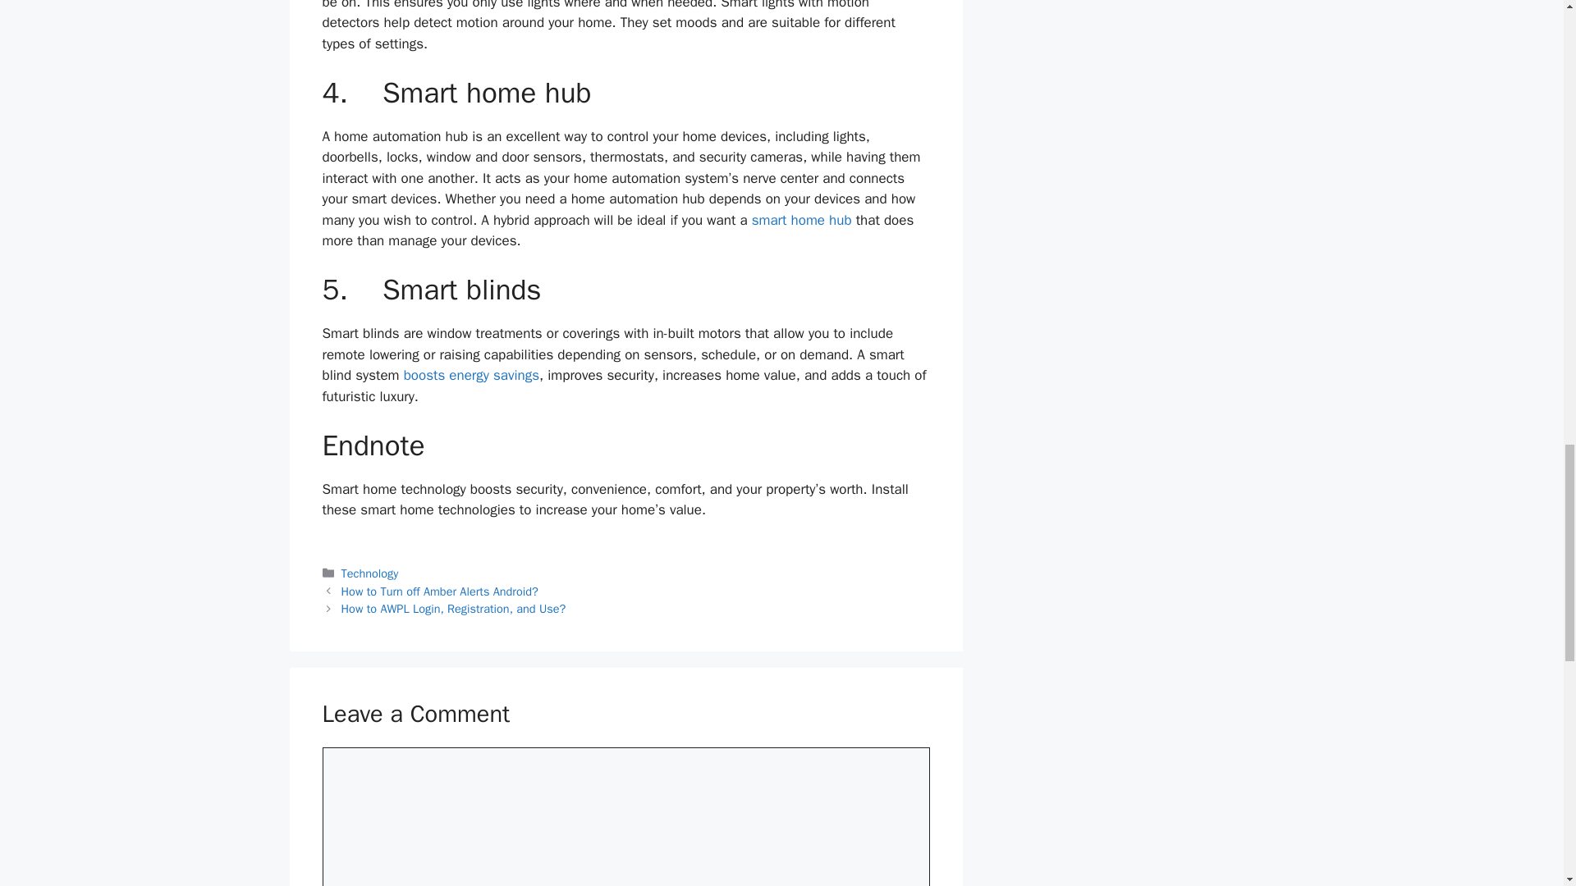 The image size is (1576, 886). What do you see at coordinates (440, 591) in the screenshot?
I see `How to Turn off Amber Alerts Android?` at bounding box center [440, 591].